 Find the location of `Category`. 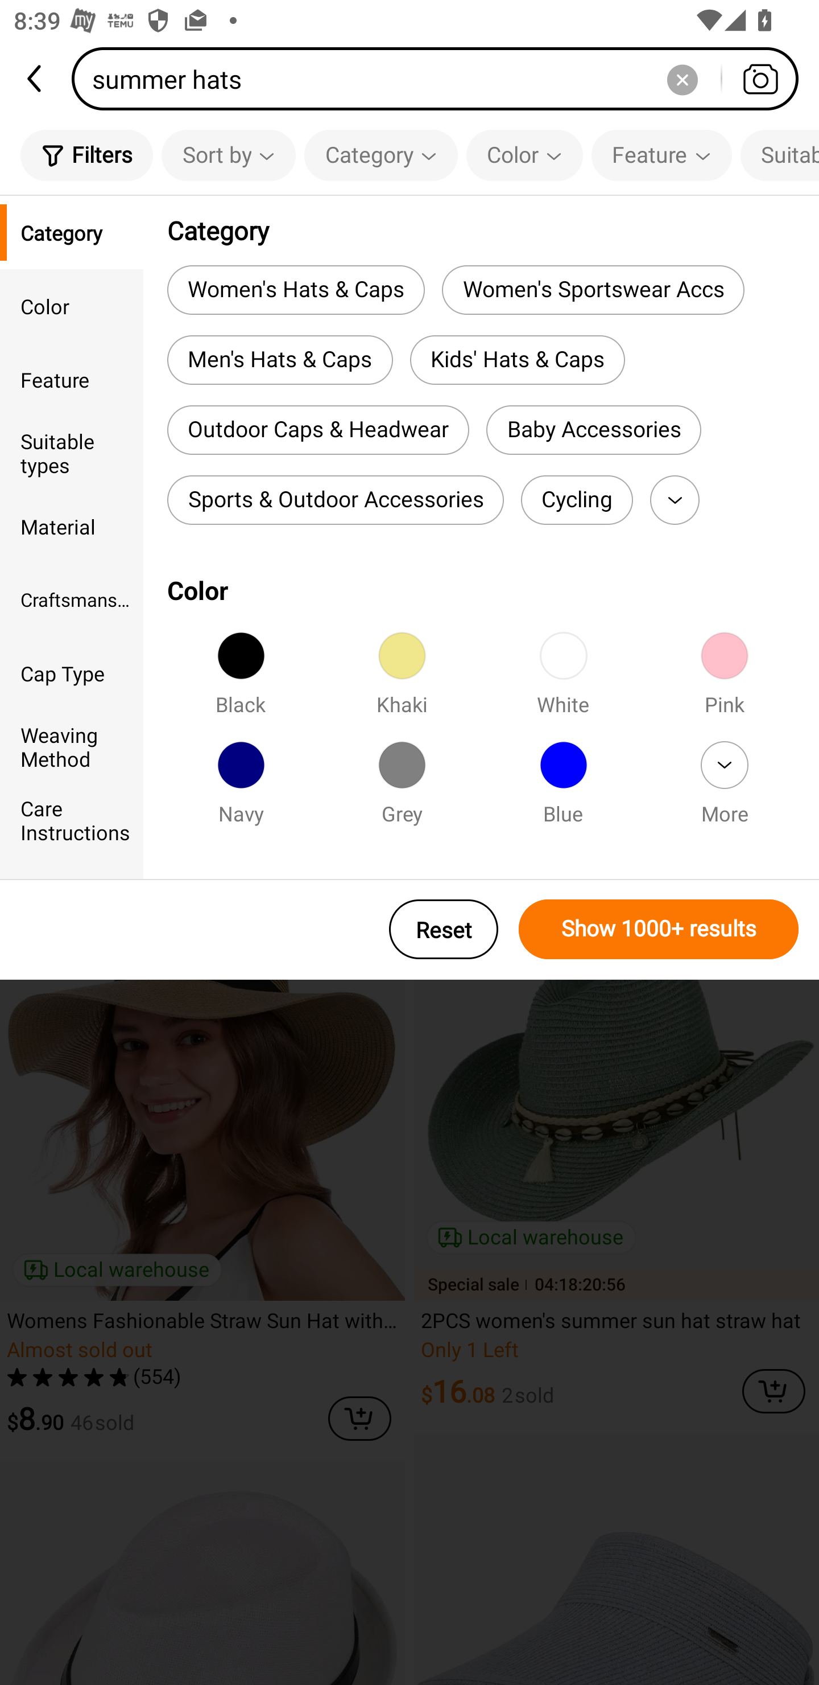

Category is located at coordinates (381, 155).